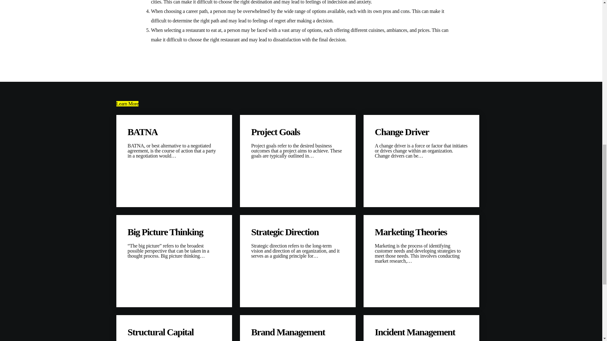  What do you see at coordinates (421, 132) in the screenshot?
I see `Change Driver` at bounding box center [421, 132].